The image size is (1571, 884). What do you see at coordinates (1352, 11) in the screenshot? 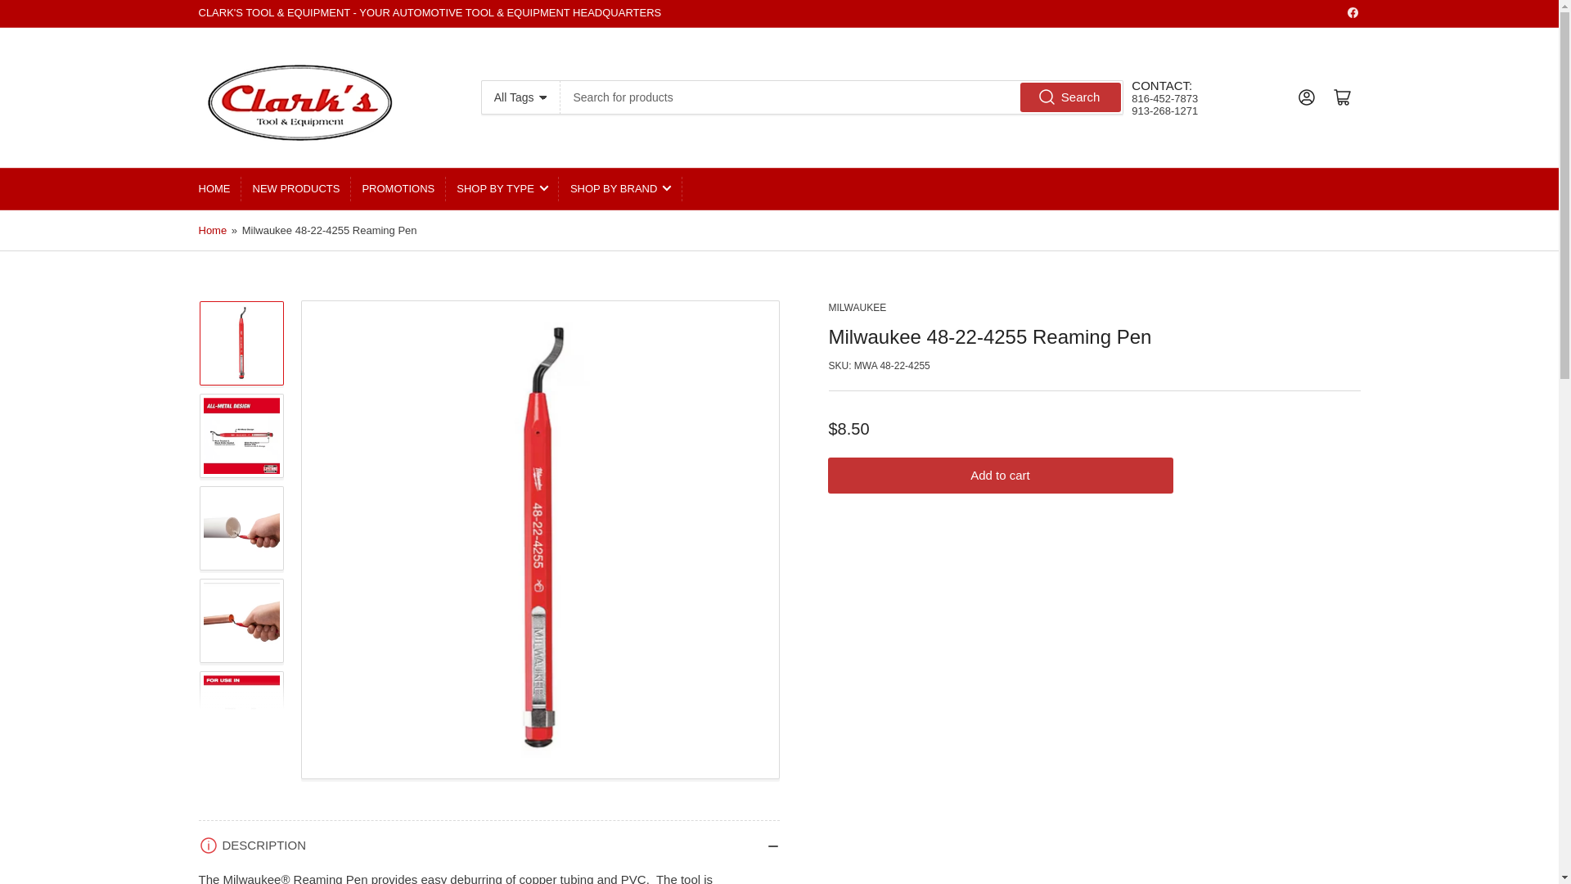
I see `Facebook` at bounding box center [1352, 11].